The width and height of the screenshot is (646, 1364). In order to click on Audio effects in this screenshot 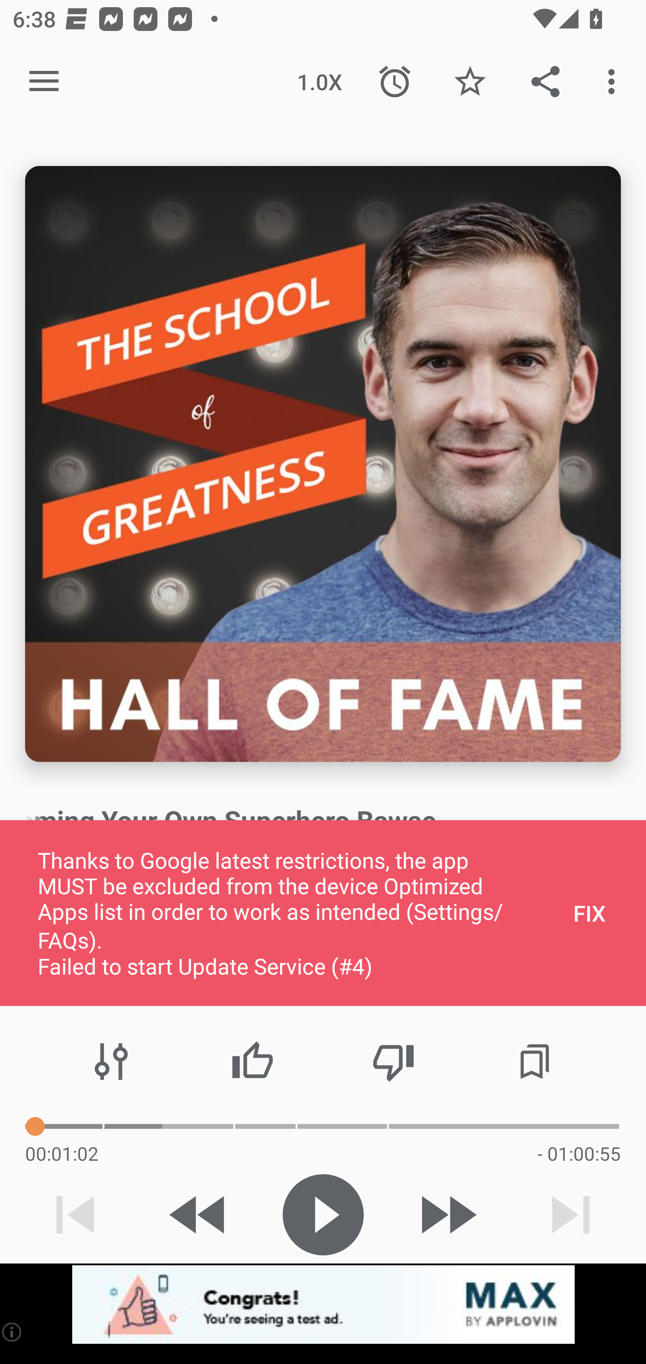, I will do `click(111, 1062)`.